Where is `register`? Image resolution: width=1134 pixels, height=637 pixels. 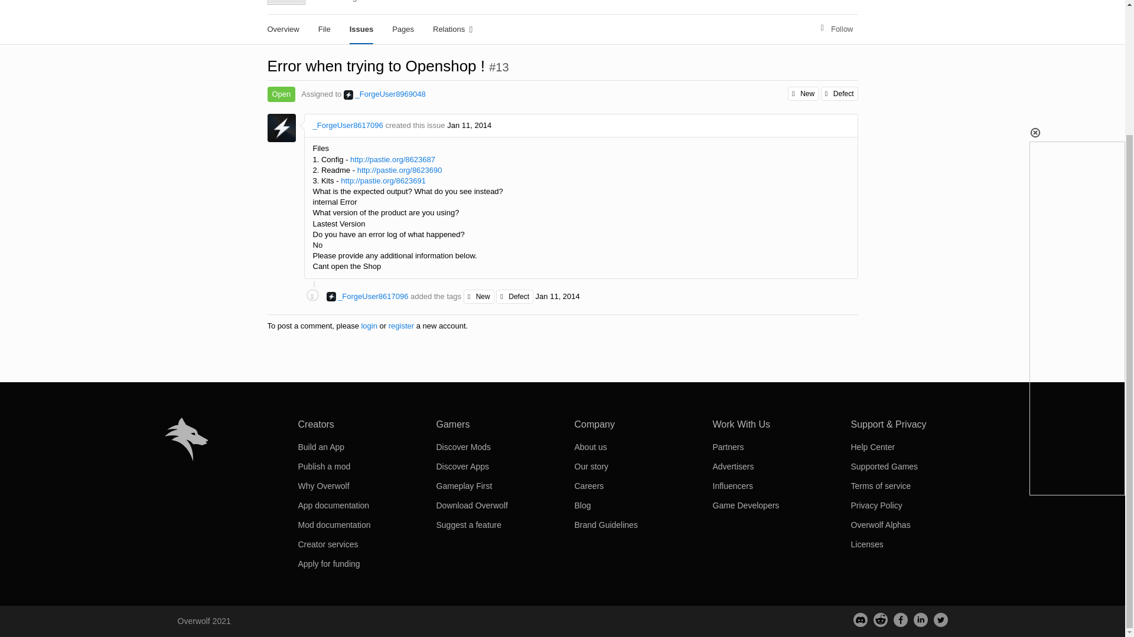
register is located at coordinates (401, 326).